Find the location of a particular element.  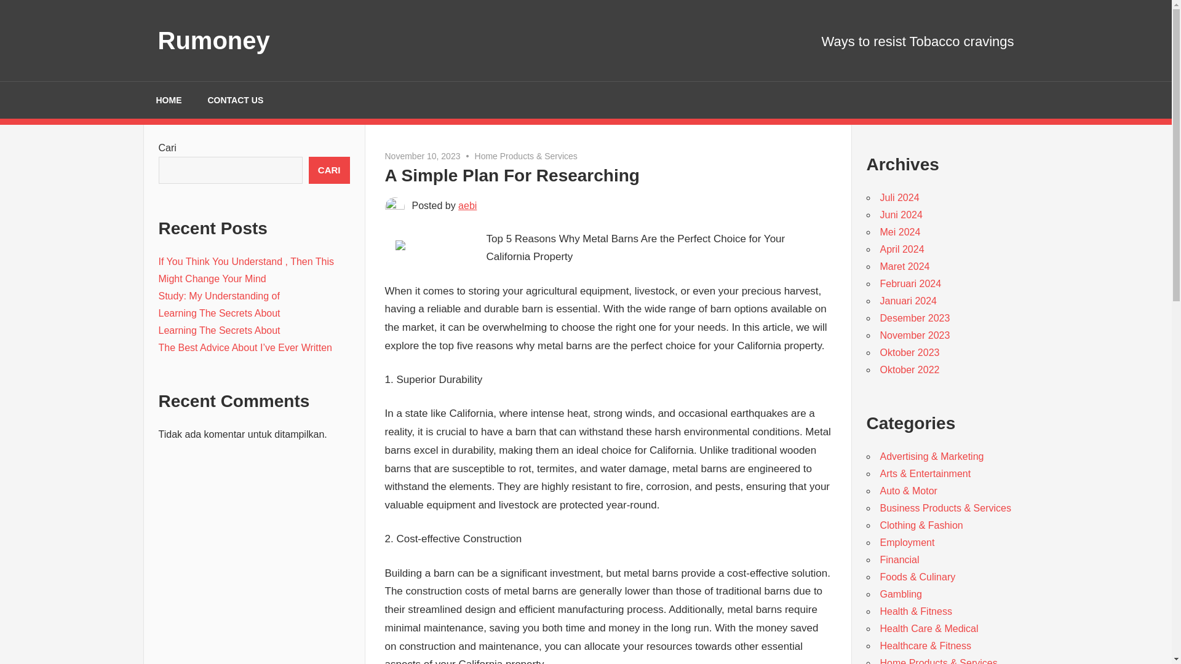

Oktober 2023 is located at coordinates (909, 352).